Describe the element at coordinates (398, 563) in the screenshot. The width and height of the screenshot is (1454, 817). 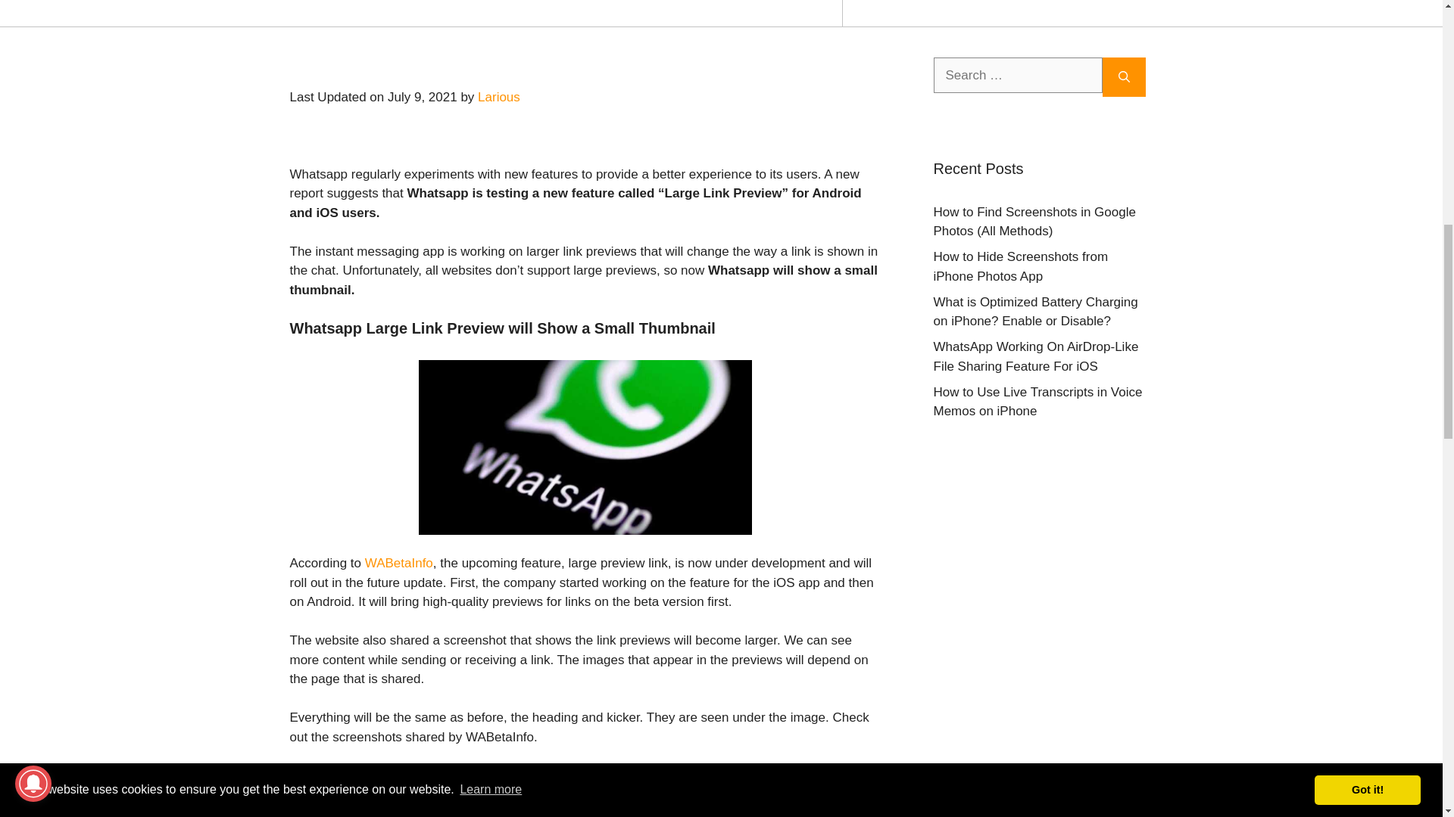
I see `WABetaInfo` at that location.